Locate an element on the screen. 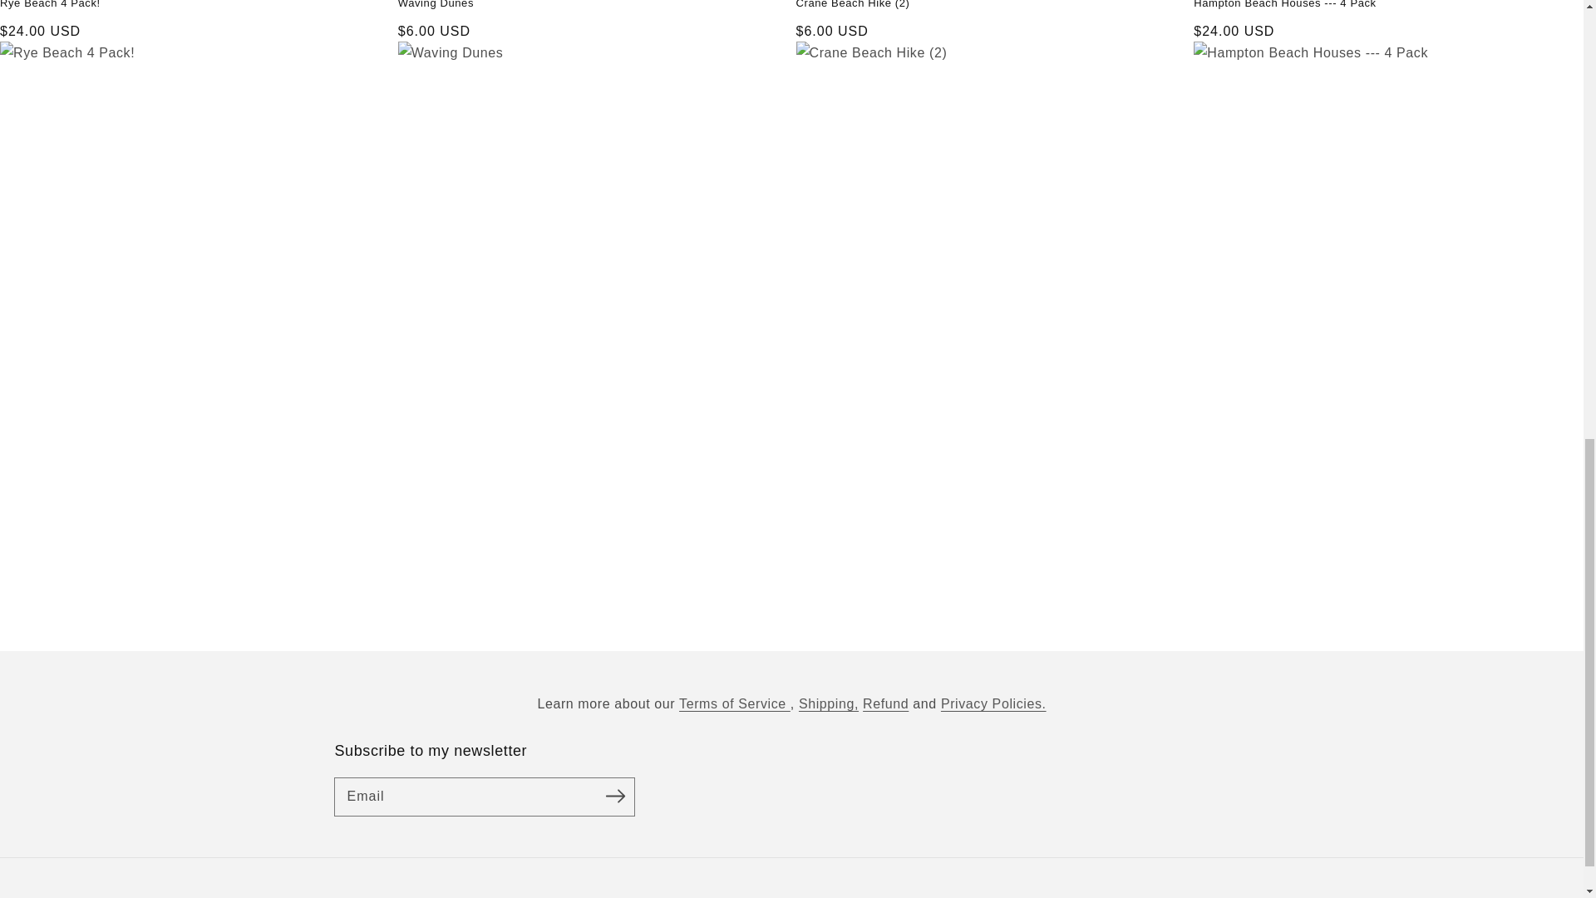 The image size is (1596, 898). Refund Policy is located at coordinates (885, 703).